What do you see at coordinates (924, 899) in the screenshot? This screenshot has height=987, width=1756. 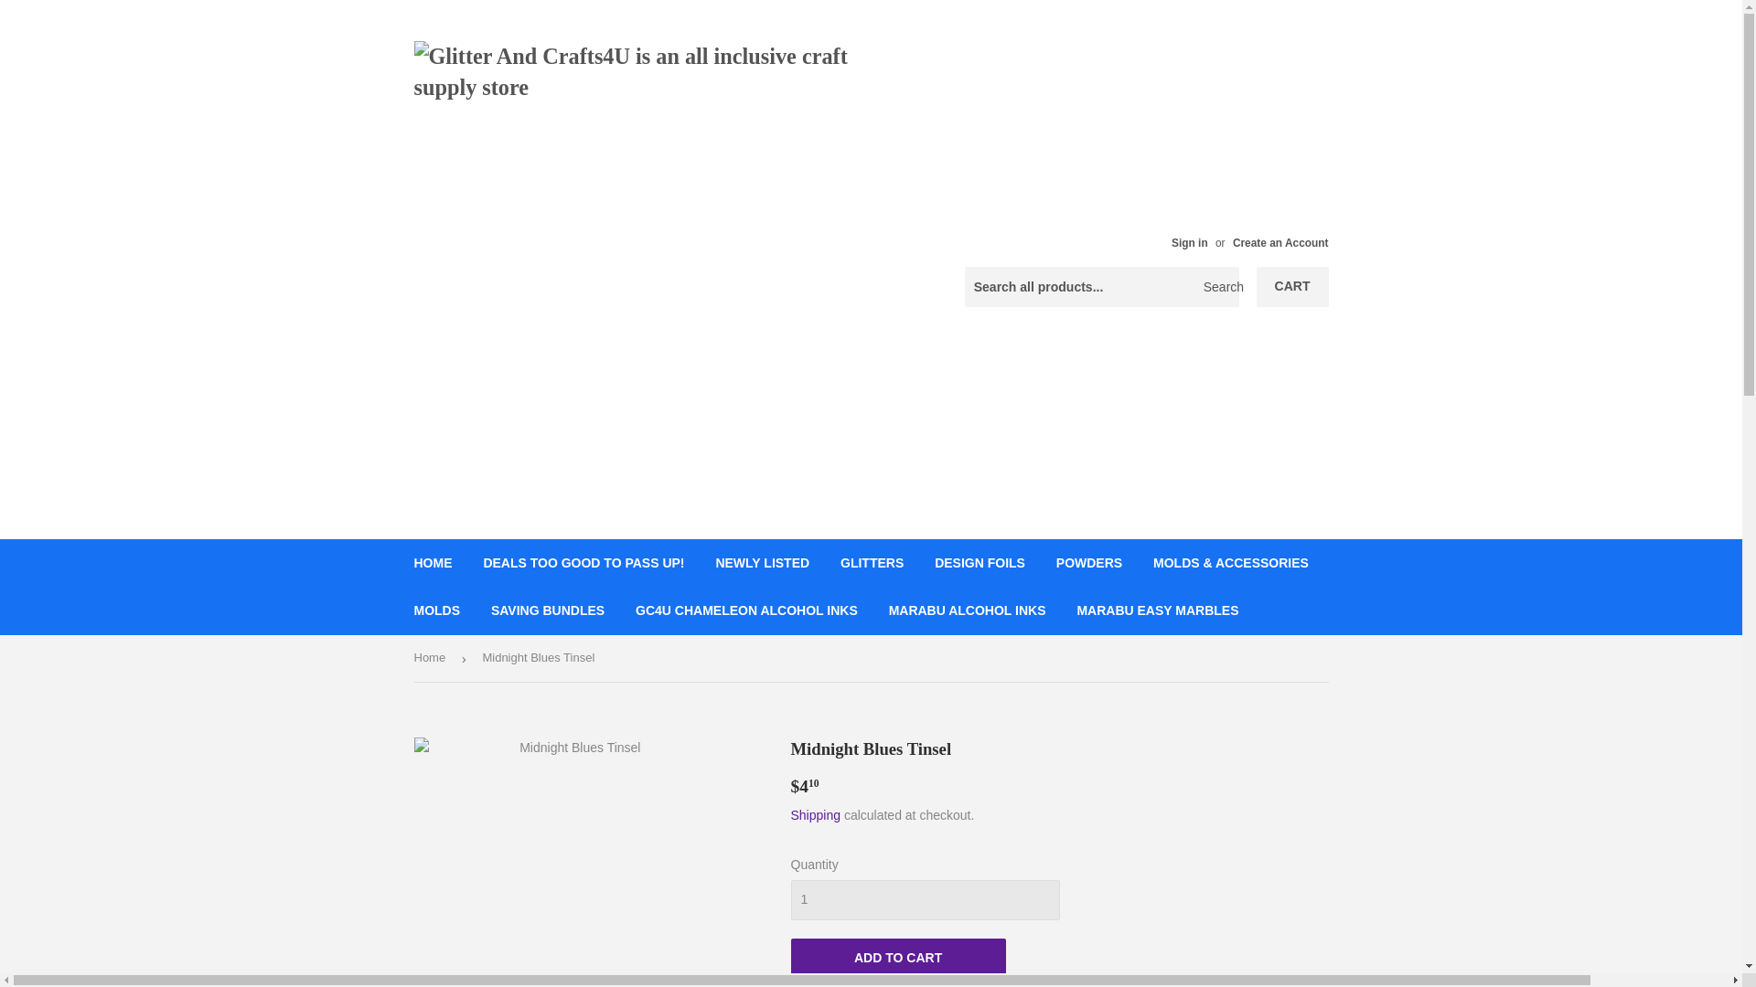 I see `1` at bounding box center [924, 899].